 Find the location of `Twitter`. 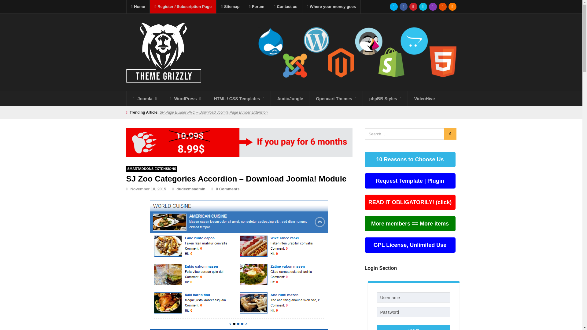

Twitter is located at coordinates (393, 6).